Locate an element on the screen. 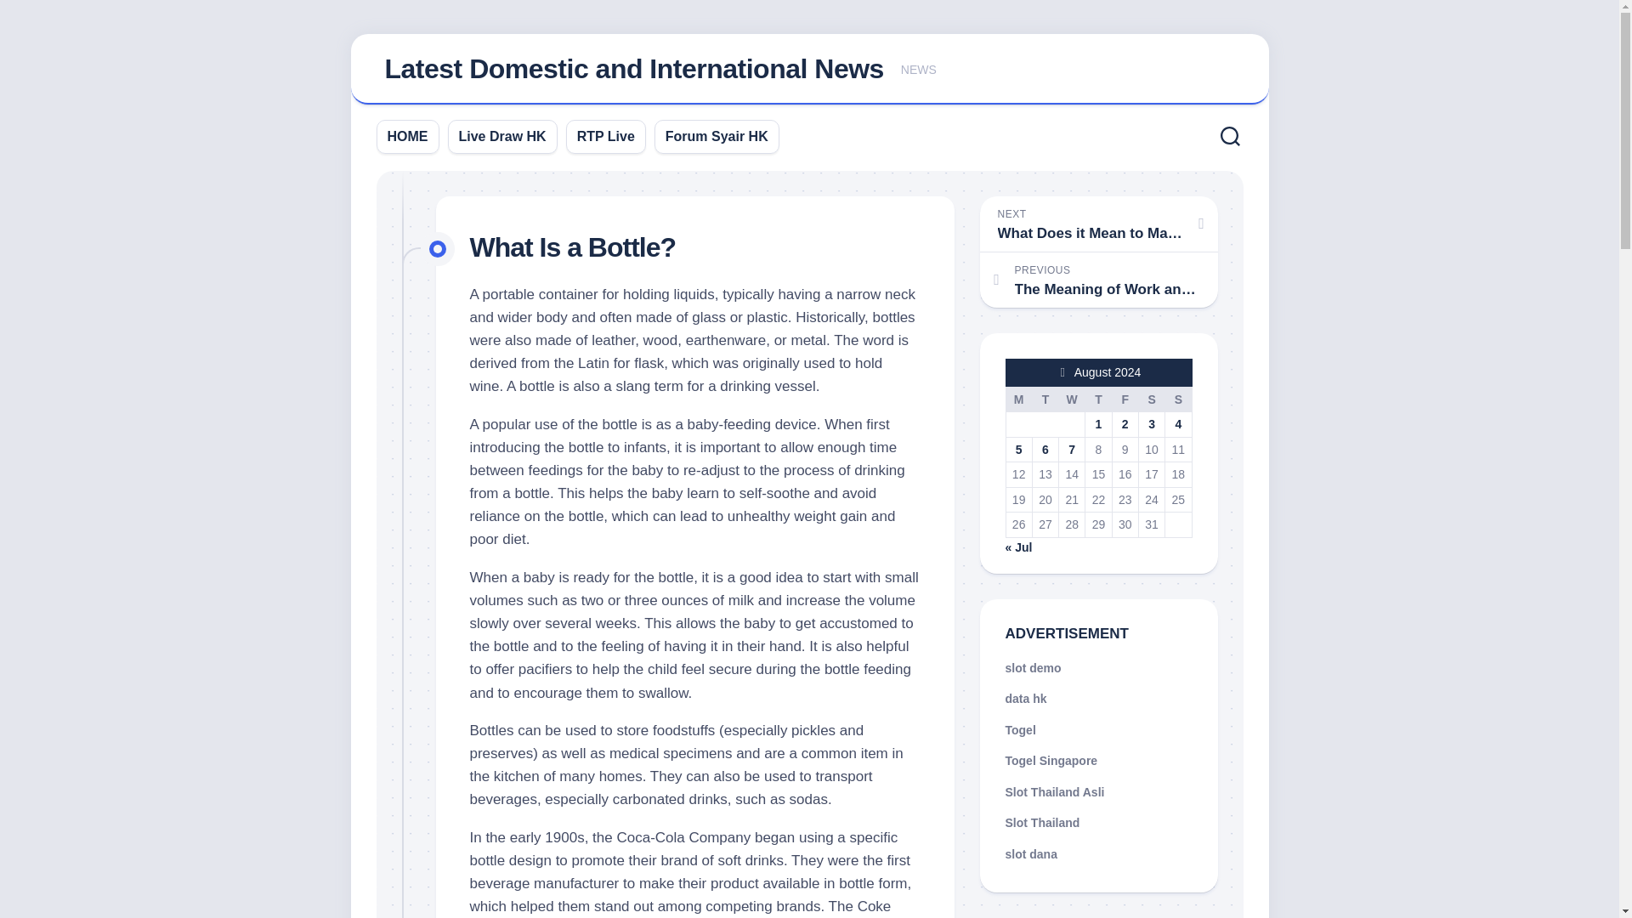 The image size is (1632, 918). RTP Live is located at coordinates (605, 136).